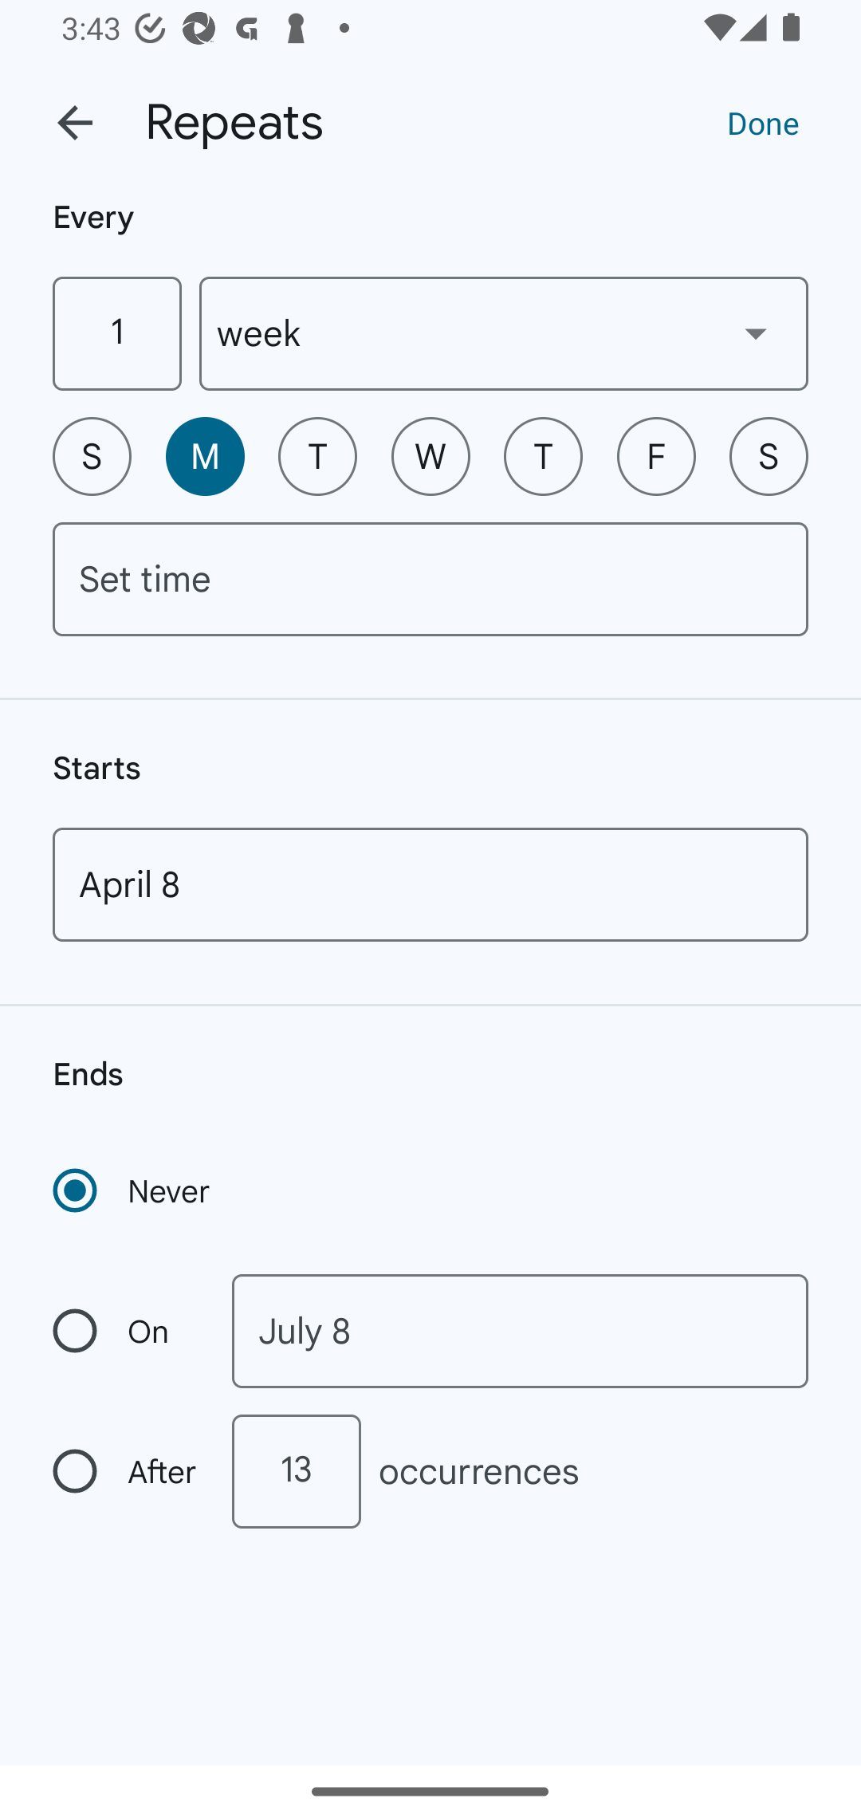 The height and width of the screenshot is (1818, 861). I want to click on July 8, so click(520, 1332).